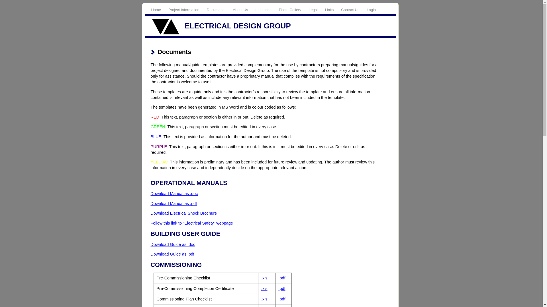 This screenshot has width=547, height=307. Describe the element at coordinates (172, 254) in the screenshot. I see `Download Guide as .pdf` at that location.